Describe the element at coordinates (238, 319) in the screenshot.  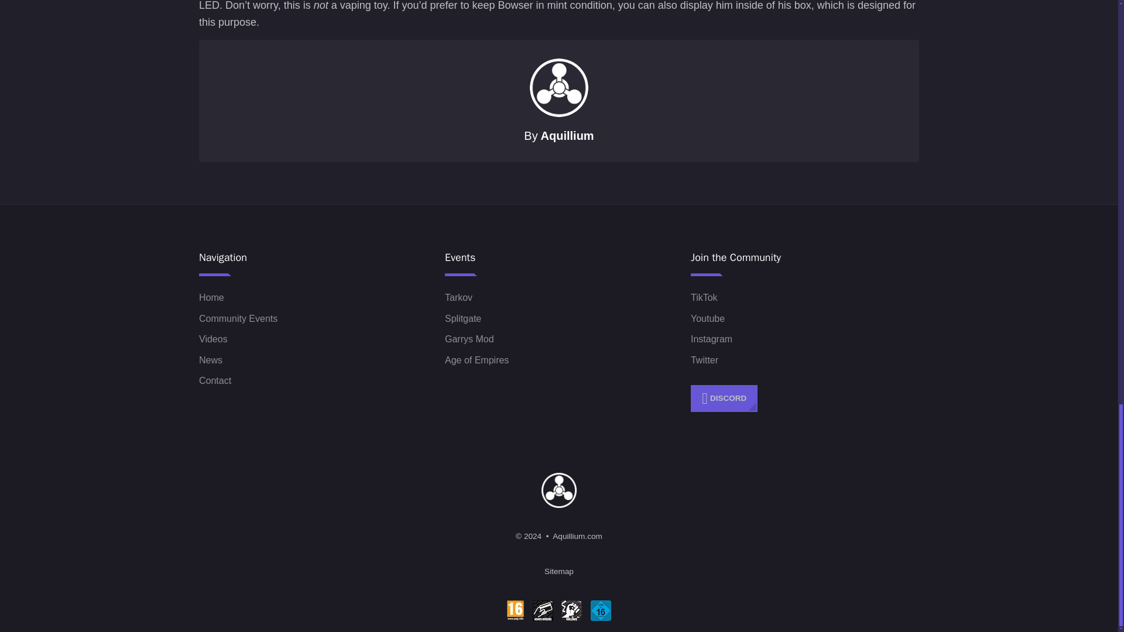
I see `Community Events` at that location.